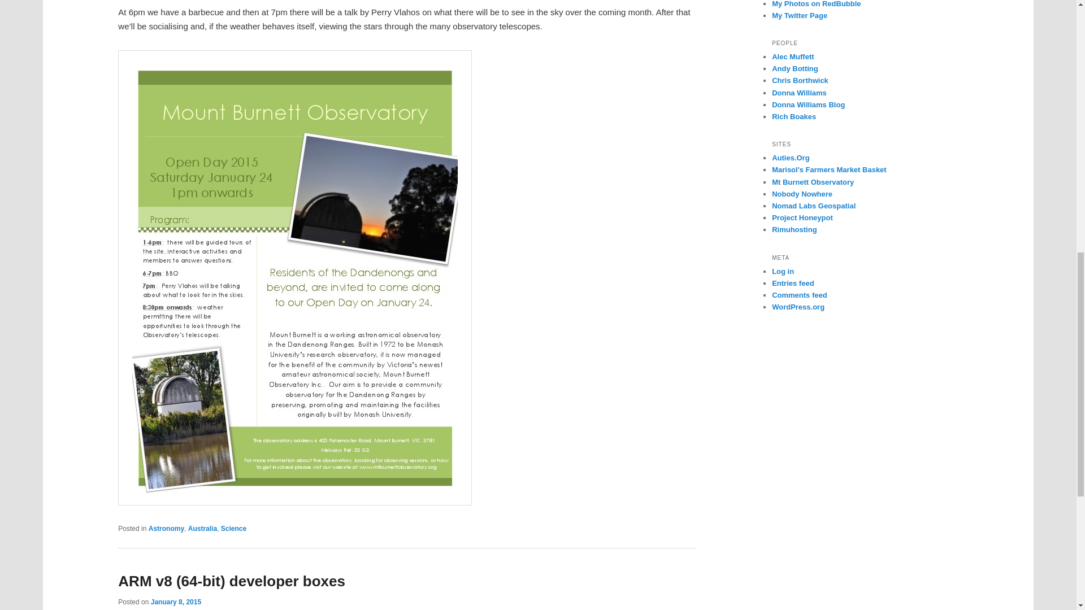 Image resolution: width=1085 pixels, height=610 pixels. I want to click on 10:01 pm, so click(175, 602).